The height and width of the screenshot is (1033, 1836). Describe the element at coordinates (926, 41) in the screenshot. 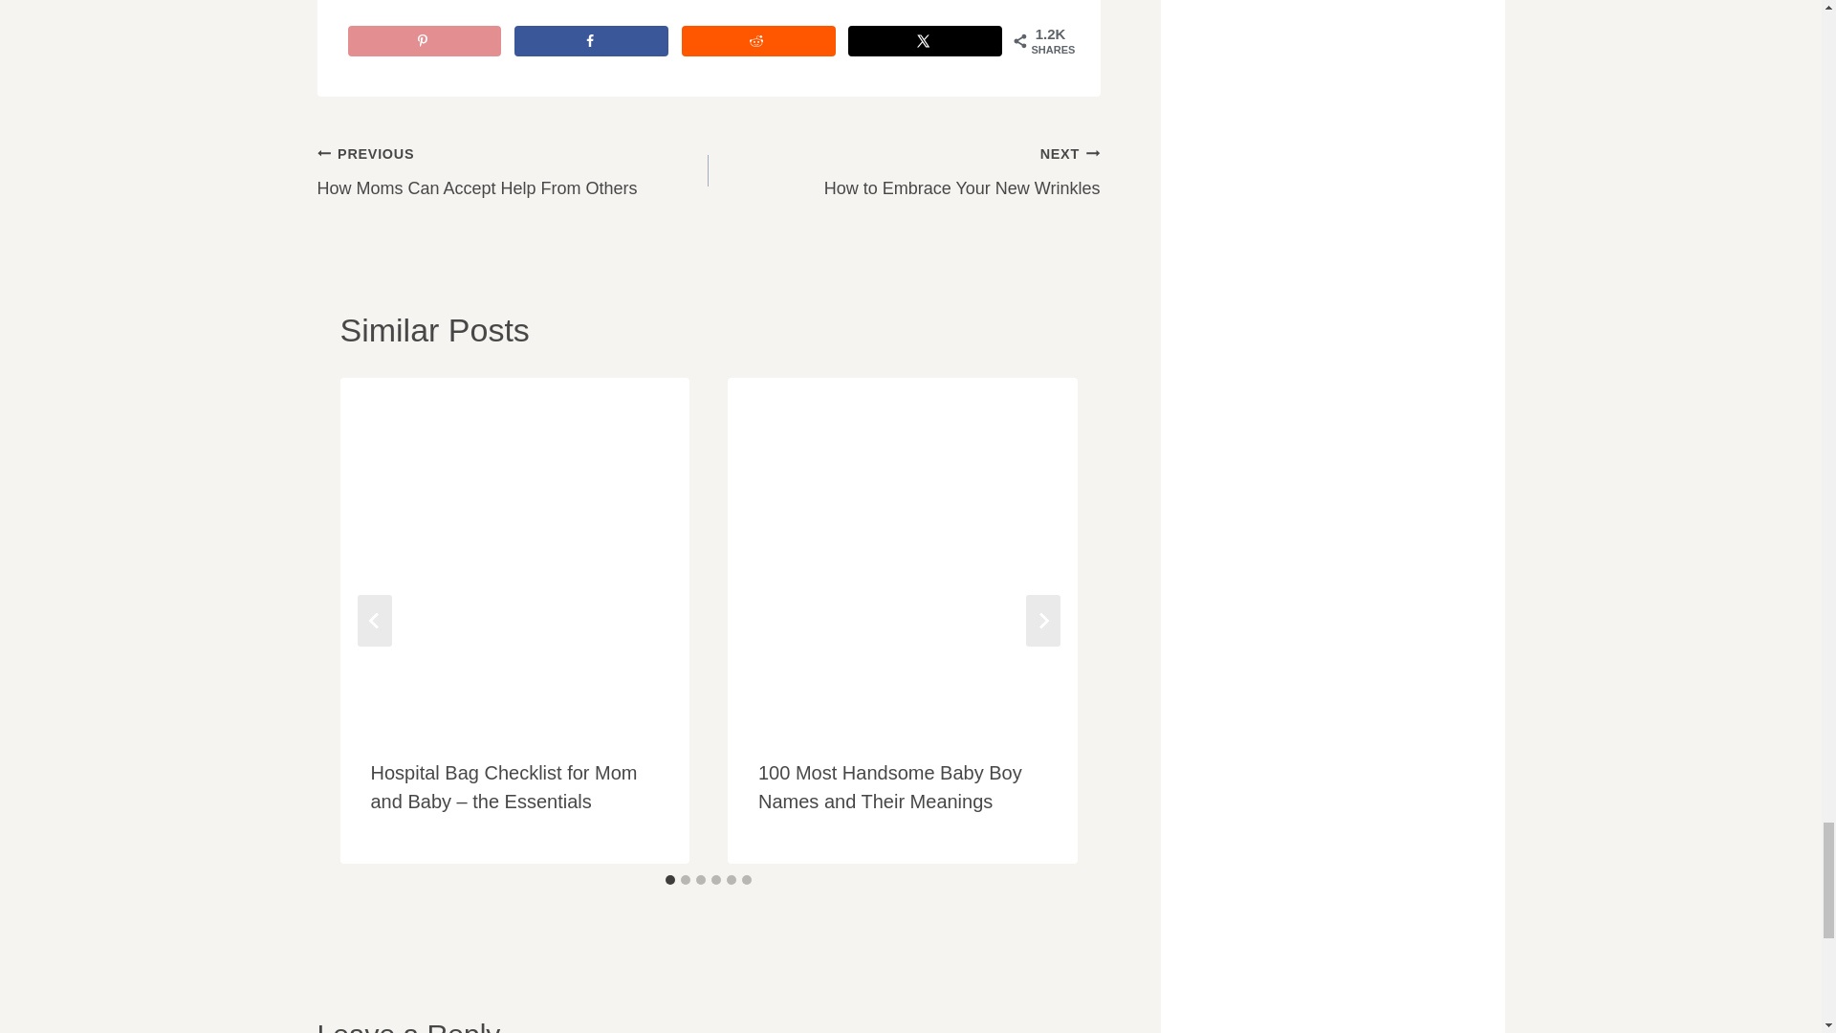

I see `Share on X` at that location.